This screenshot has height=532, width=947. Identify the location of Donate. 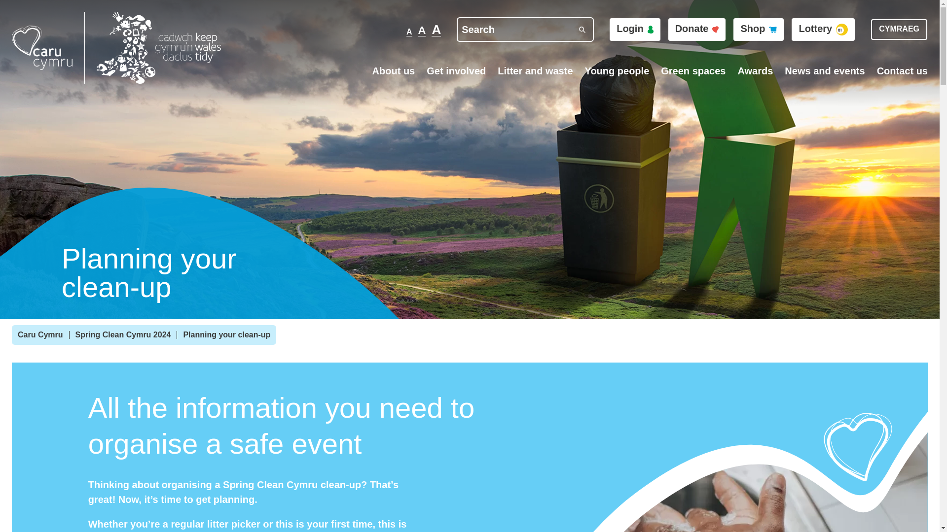
(697, 30).